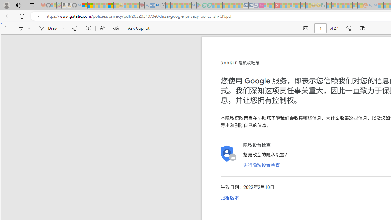 The height and width of the screenshot is (220, 391). What do you see at coordinates (349, 5) in the screenshot?
I see `Kinda Frugal - MSN - Sleeping` at bounding box center [349, 5].